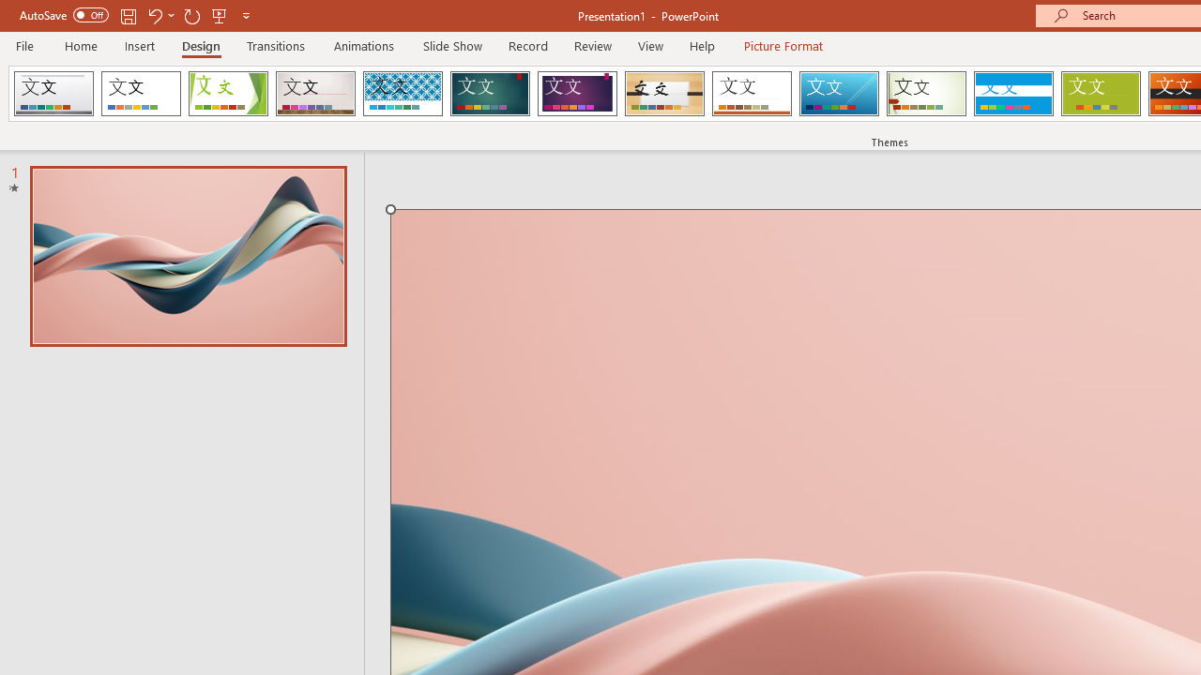 This screenshot has width=1201, height=675. Describe the element at coordinates (664, 94) in the screenshot. I see `Organic` at that location.